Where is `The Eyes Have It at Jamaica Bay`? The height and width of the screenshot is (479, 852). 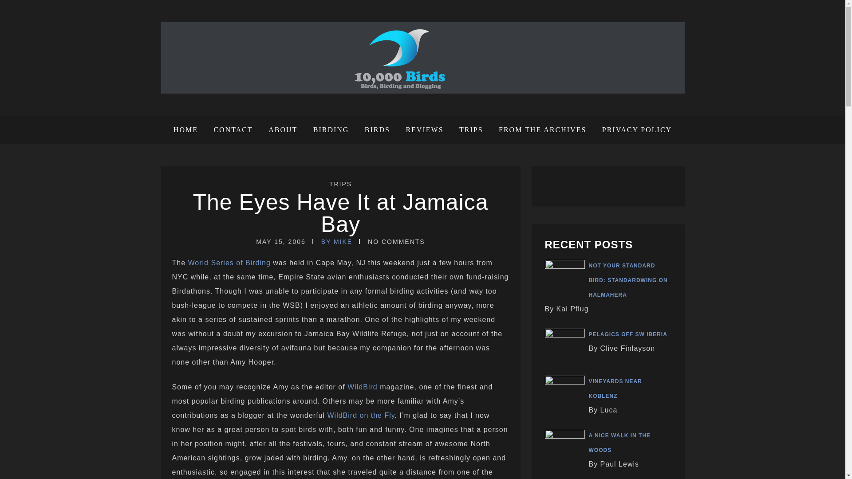 The Eyes Have It at Jamaica Bay is located at coordinates (340, 213).